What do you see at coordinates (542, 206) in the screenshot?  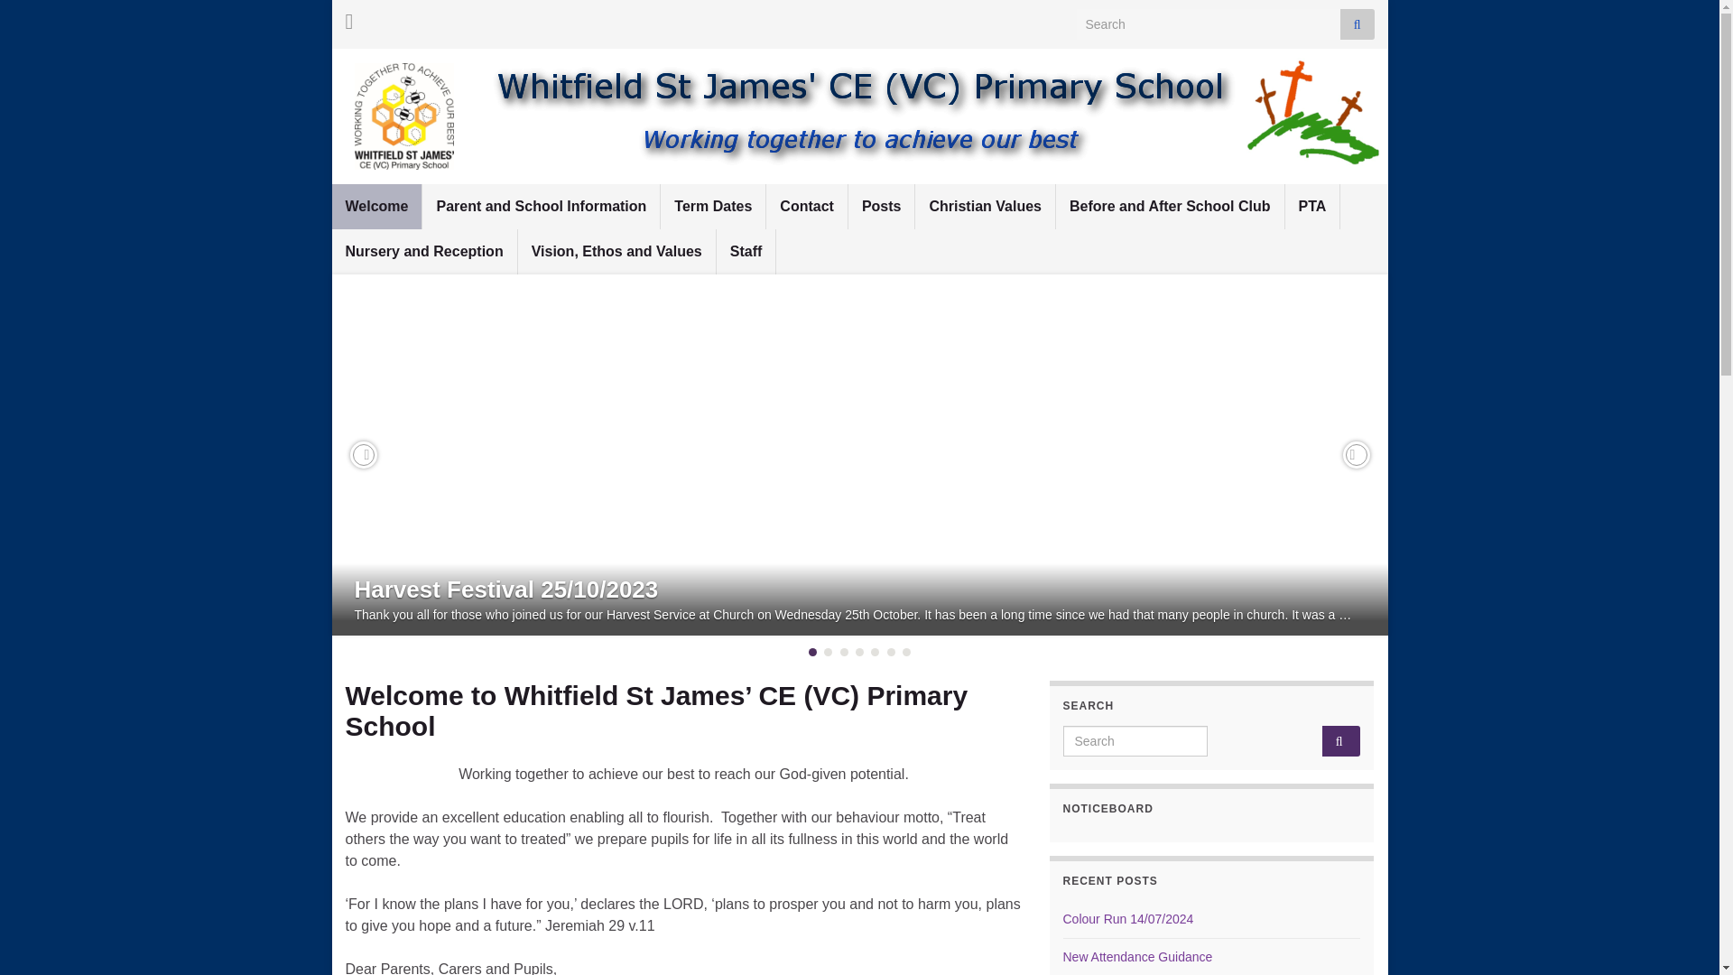 I see `Parent and School Information` at bounding box center [542, 206].